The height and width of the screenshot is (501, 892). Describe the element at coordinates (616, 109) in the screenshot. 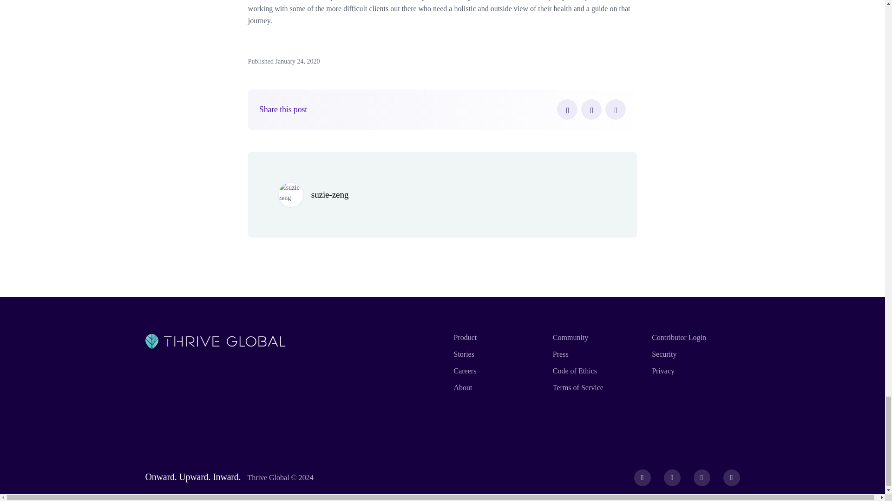

I see `LinkedIn` at that location.